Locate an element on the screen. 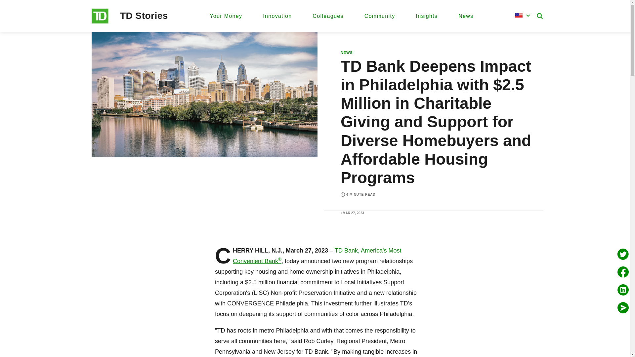 The height and width of the screenshot is (357, 635). TD Stories is located at coordinates (144, 16).